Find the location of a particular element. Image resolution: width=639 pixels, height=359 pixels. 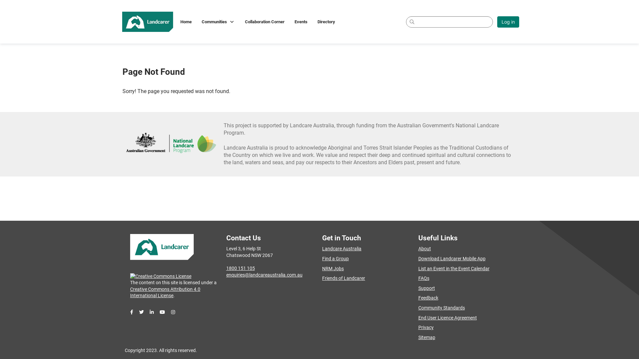

search is located at coordinates (449, 22).